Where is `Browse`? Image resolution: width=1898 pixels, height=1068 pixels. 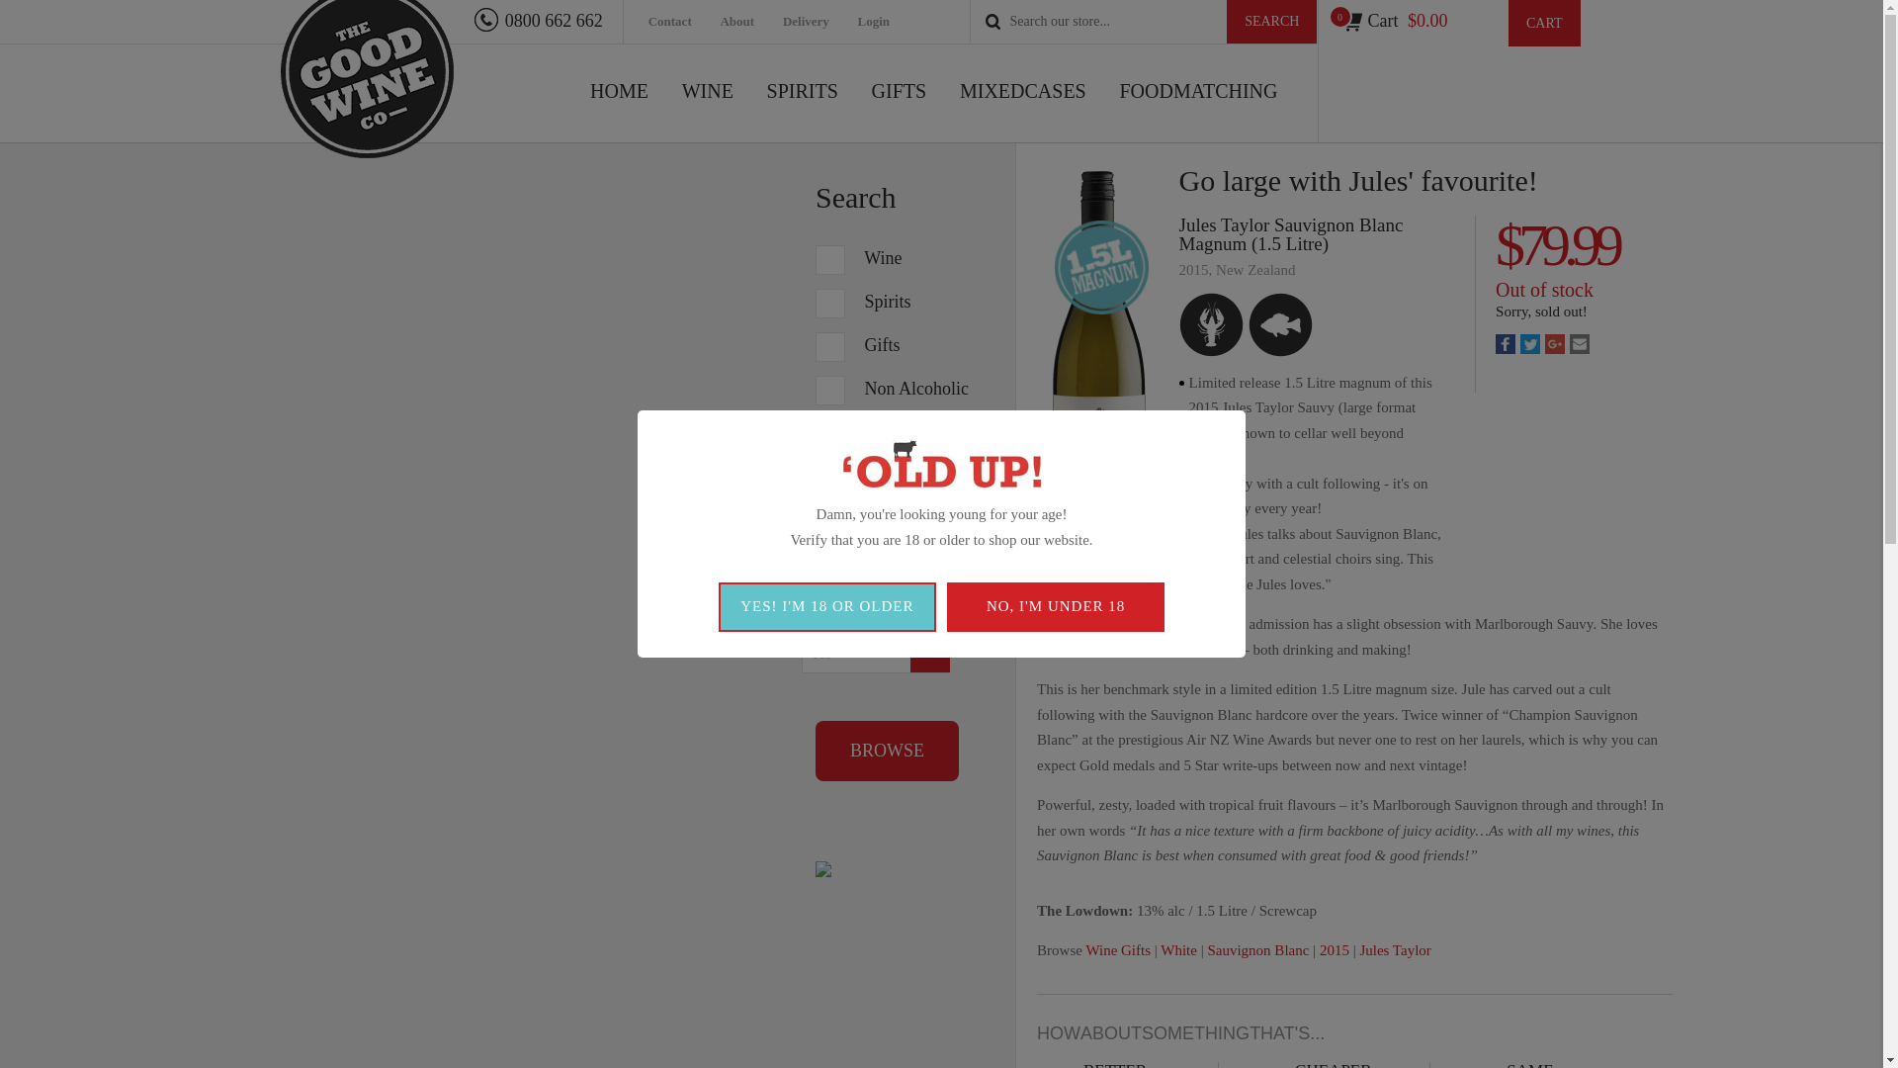
Browse is located at coordinates (887, 751).